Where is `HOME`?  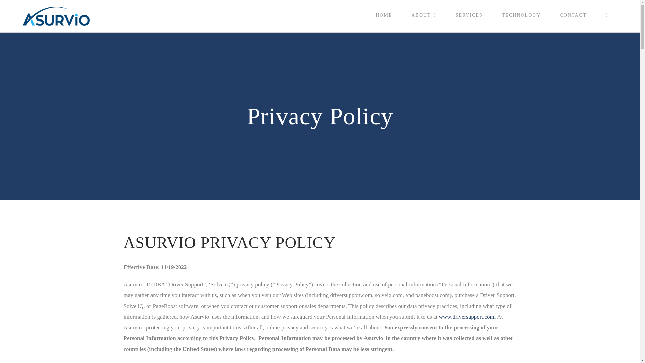
HOME is located at coordinates (384, 15).